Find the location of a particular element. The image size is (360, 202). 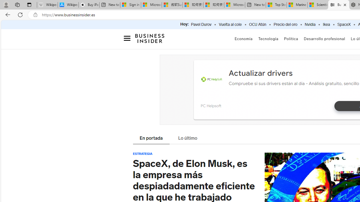

Ikea is located at coordinates (326, 25).